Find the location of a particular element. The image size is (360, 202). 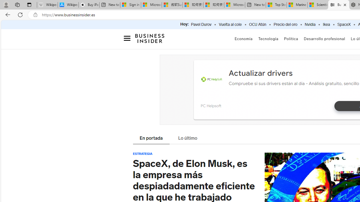

Ikea is located at coordinates (326, 25).